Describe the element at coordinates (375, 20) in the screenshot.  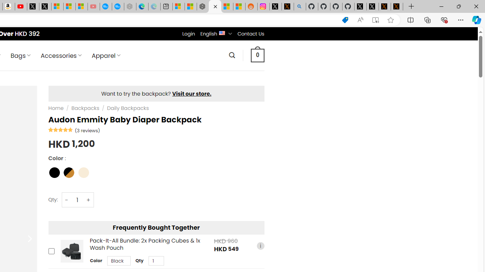
I see `Enter Immersive Reader (F9)` at that location.